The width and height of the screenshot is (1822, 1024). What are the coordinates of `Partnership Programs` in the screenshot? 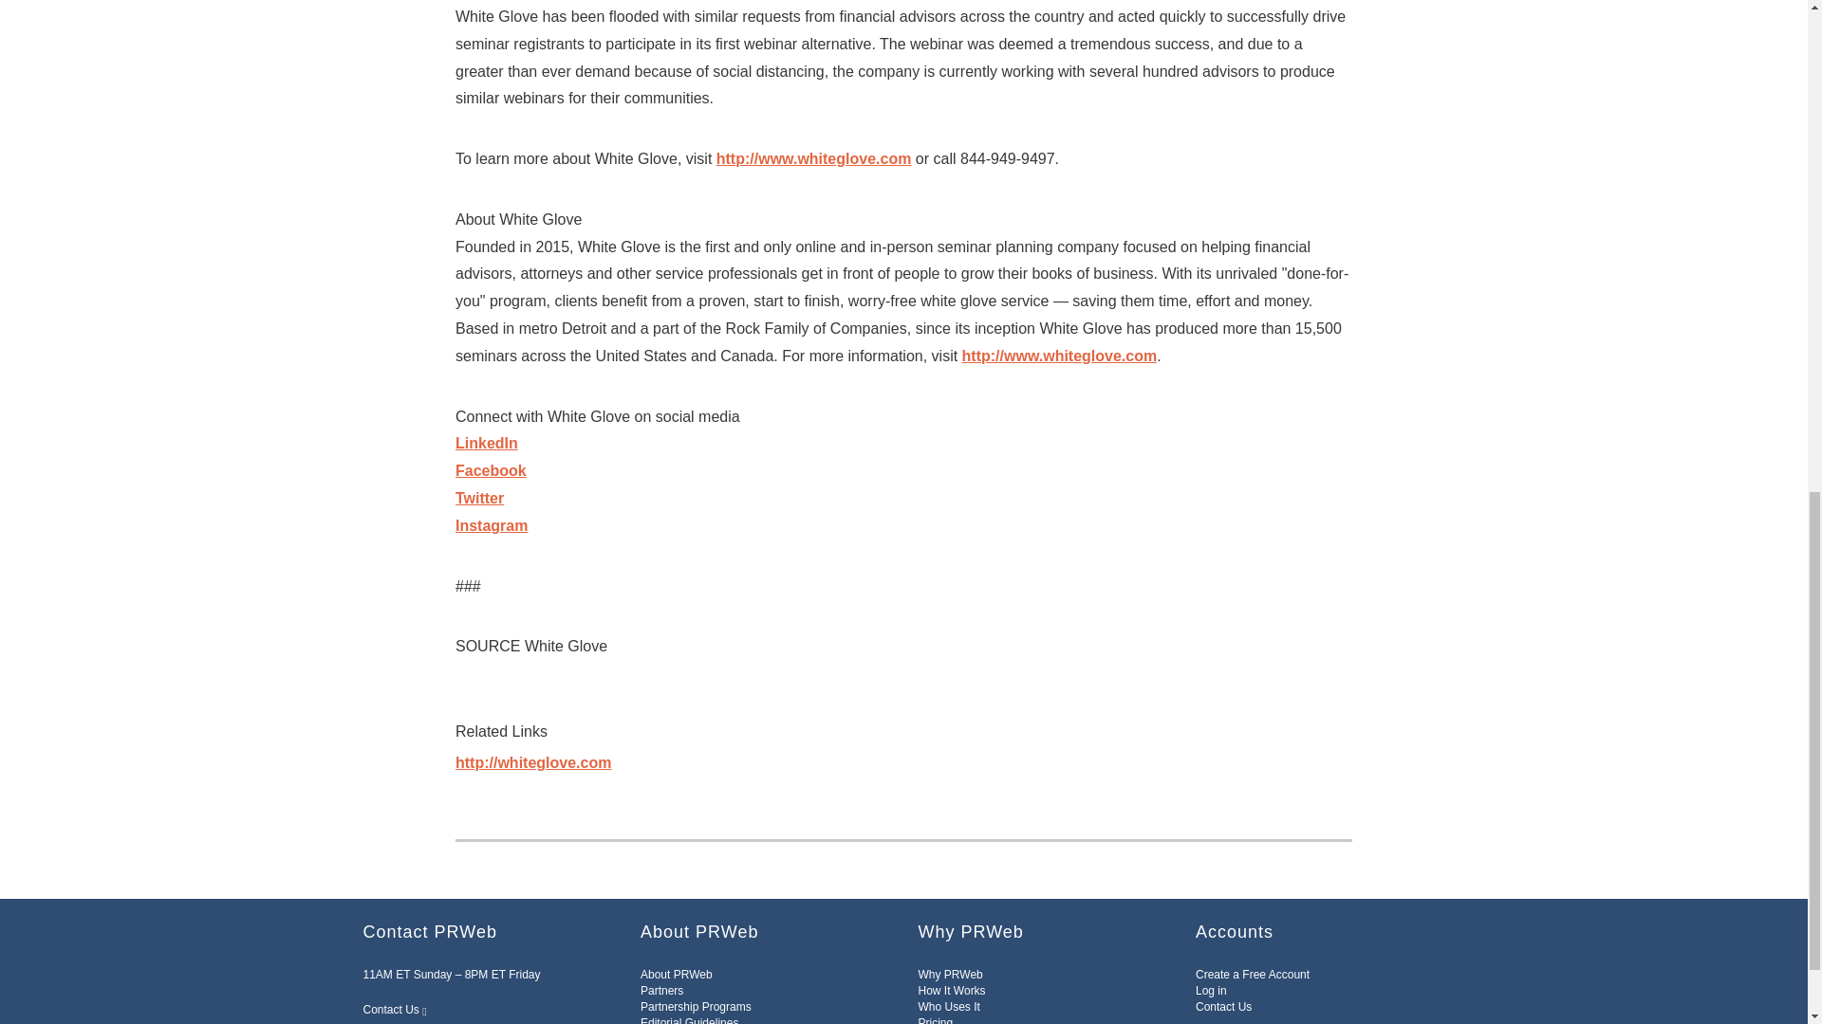 It's located at (696, 1007).